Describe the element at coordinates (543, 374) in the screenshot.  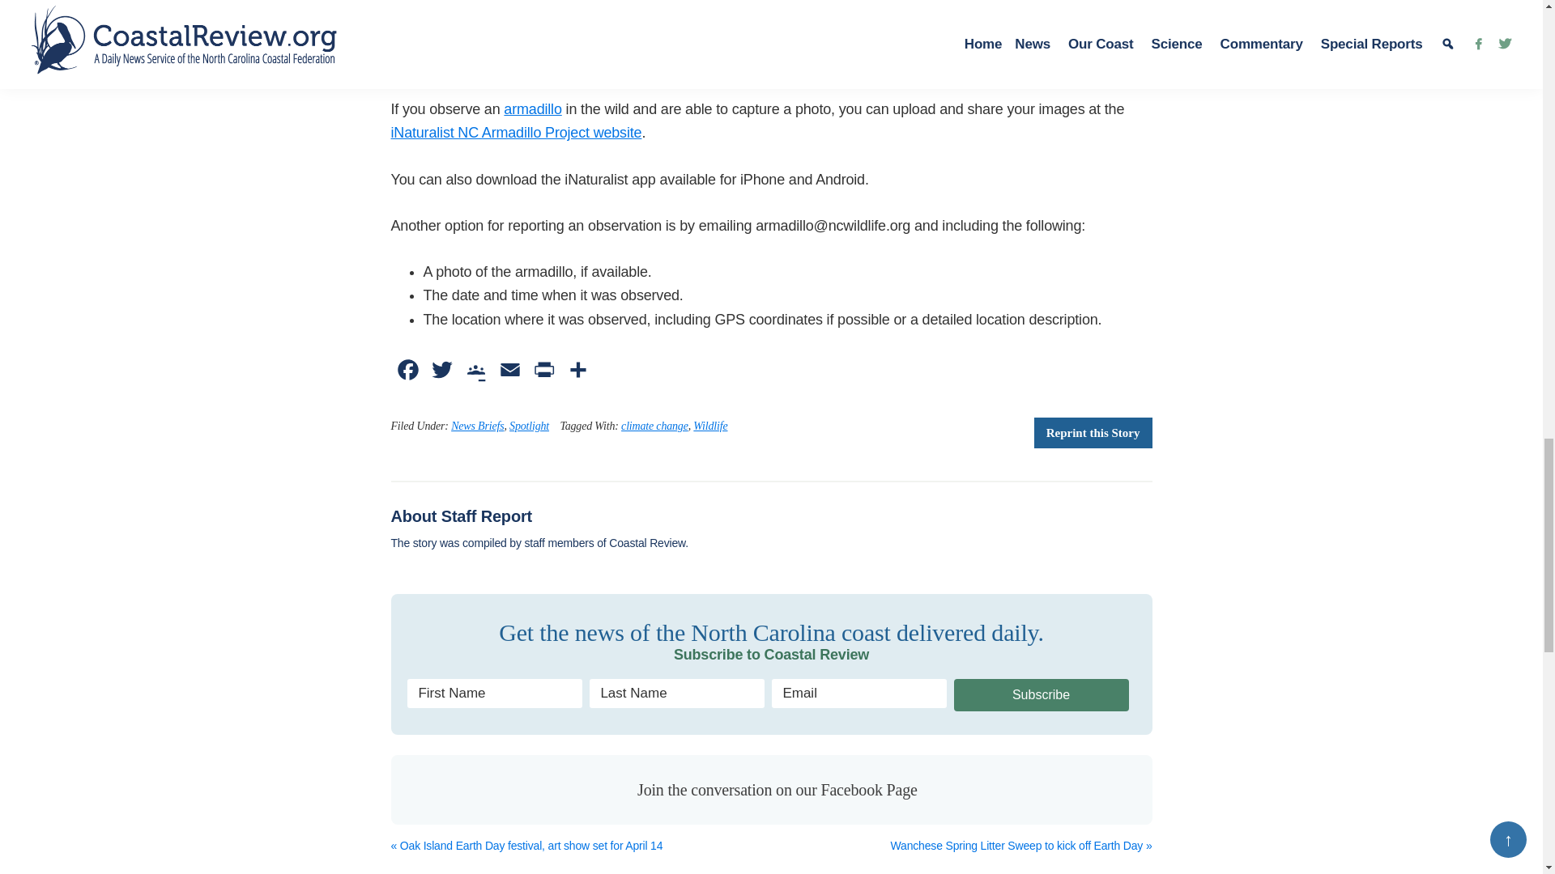
I see `PrintFriendly` at that location.